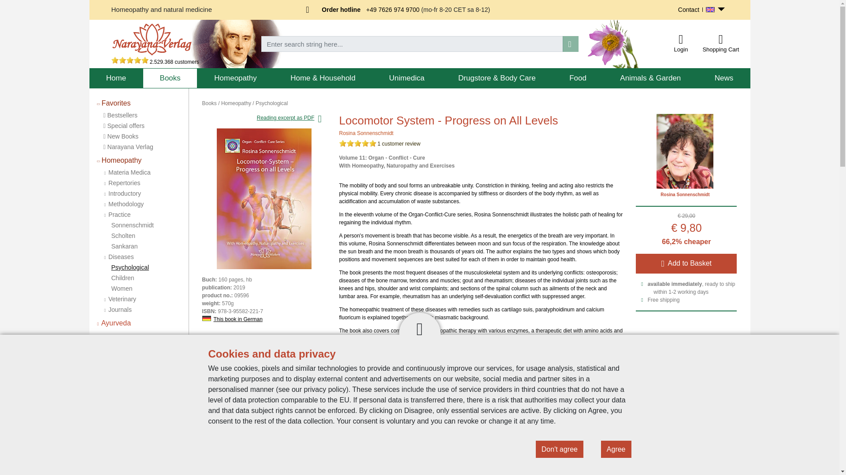 This screenshot has height=475, width=846. What do you see at coordinates (720, 39) in the screenshot?
I see `Shopping Cart` at bounding box center [720, 39].